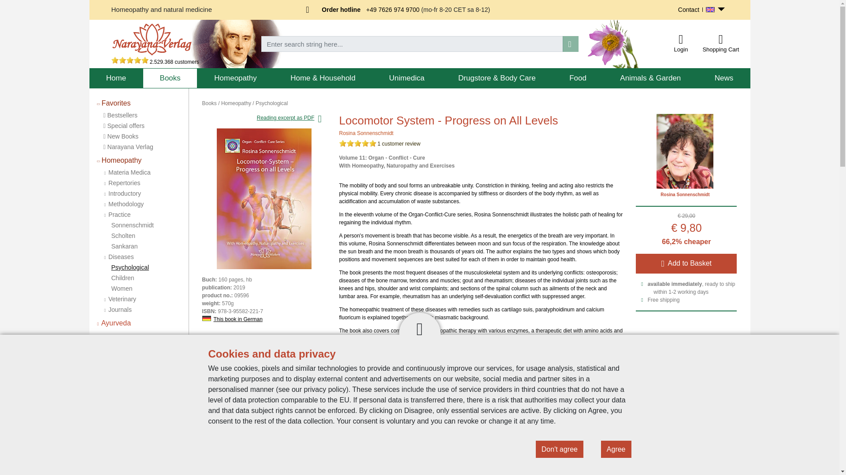 This screenshot has height=475, width=846. What do you see at coordinates (720, 39) in the screenshot?
I see `Shopping Cart` at bounding box center [720, 39].